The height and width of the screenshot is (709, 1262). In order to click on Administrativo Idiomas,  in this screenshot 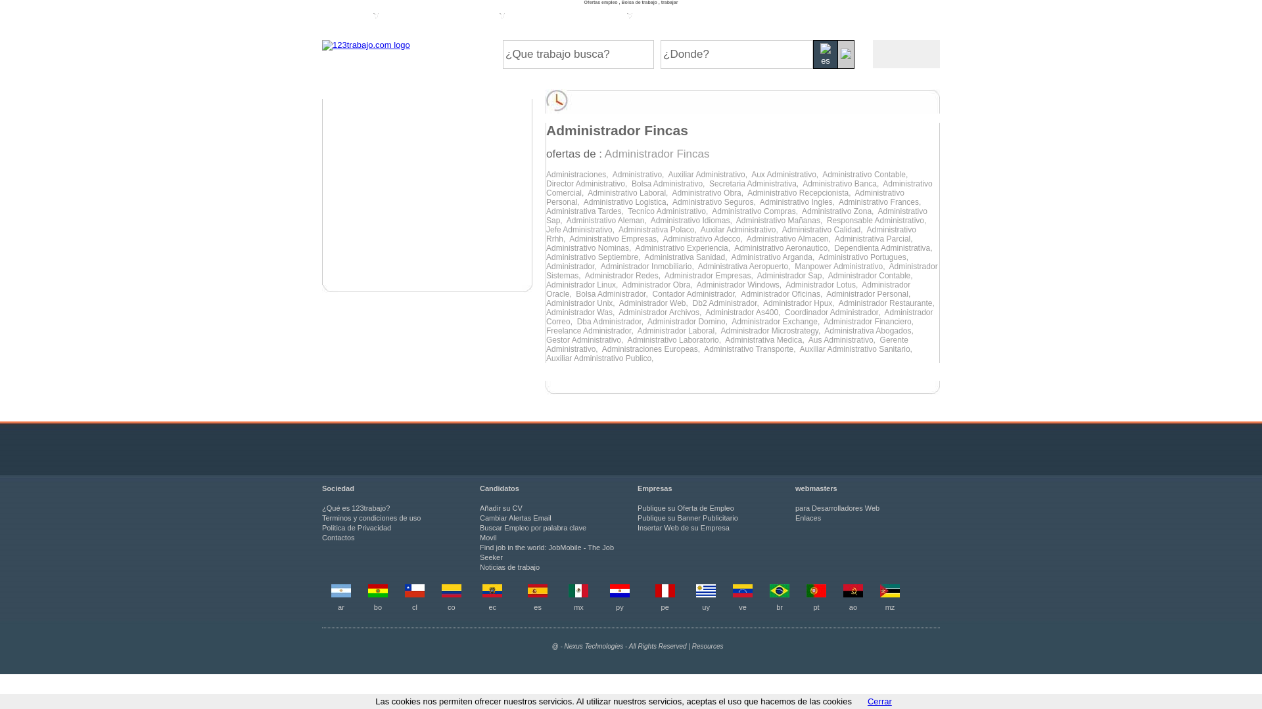, I will do `click(693, 221)`.